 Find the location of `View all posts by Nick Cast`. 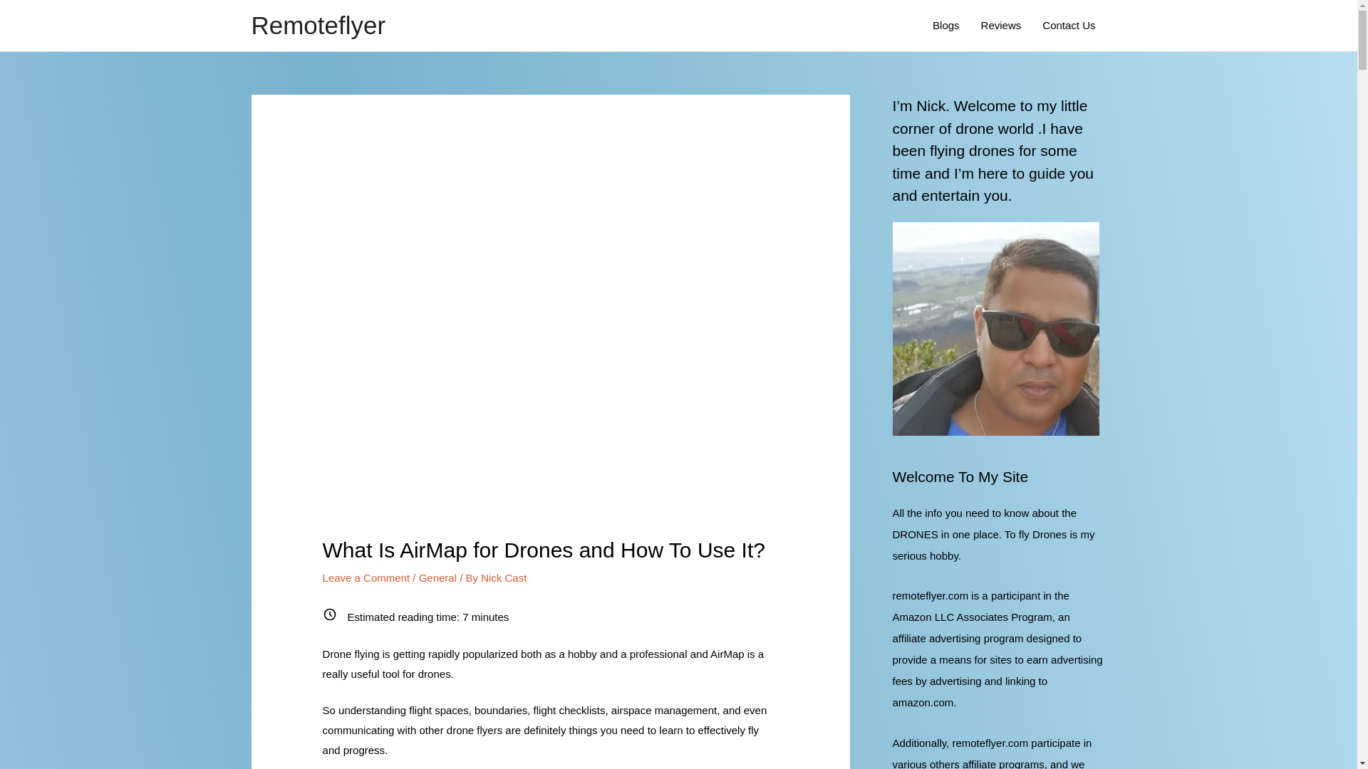

View all posts by Nick Cast is located at coordinates (504, 577).